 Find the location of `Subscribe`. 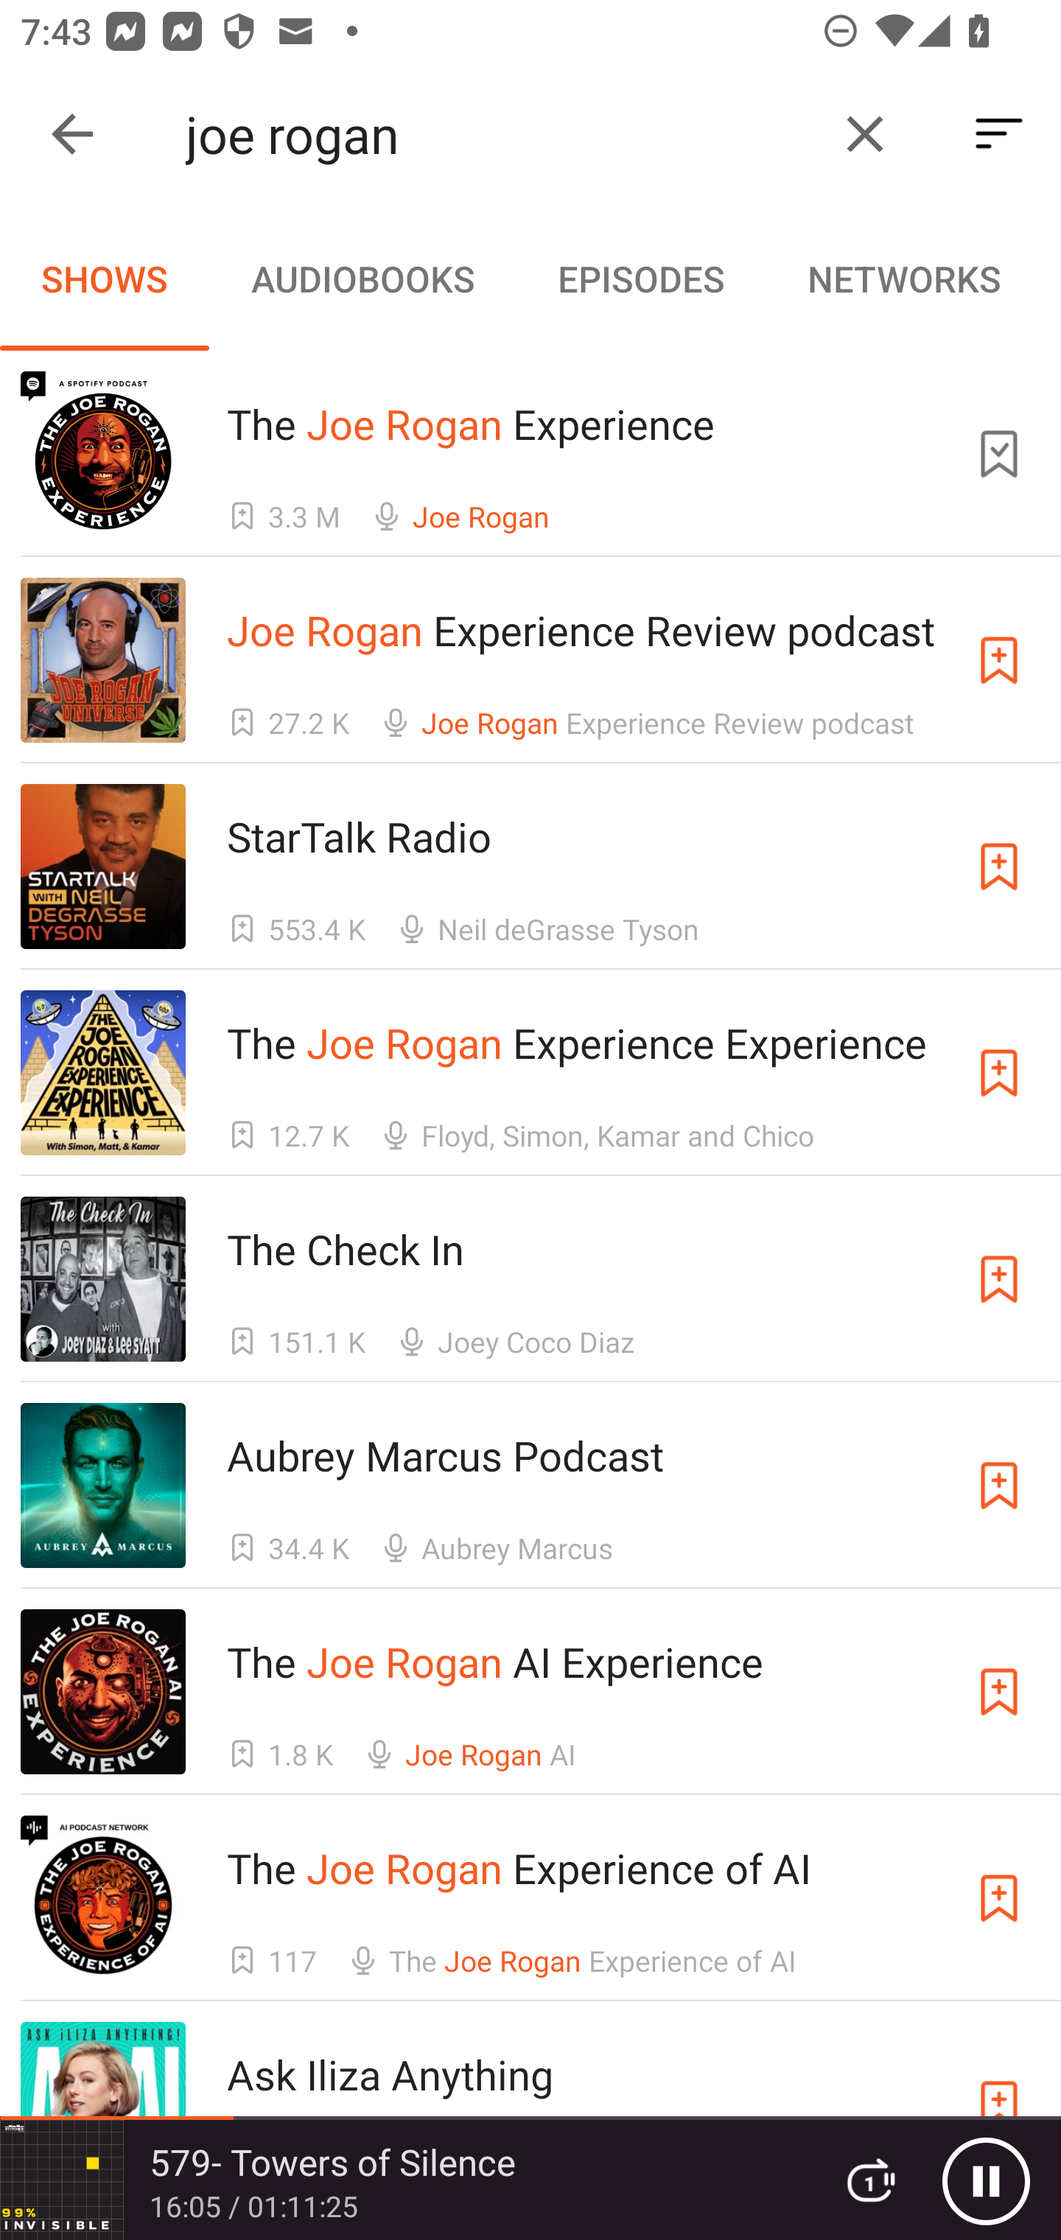

Subscribe is located at coordinates (999, 1279).